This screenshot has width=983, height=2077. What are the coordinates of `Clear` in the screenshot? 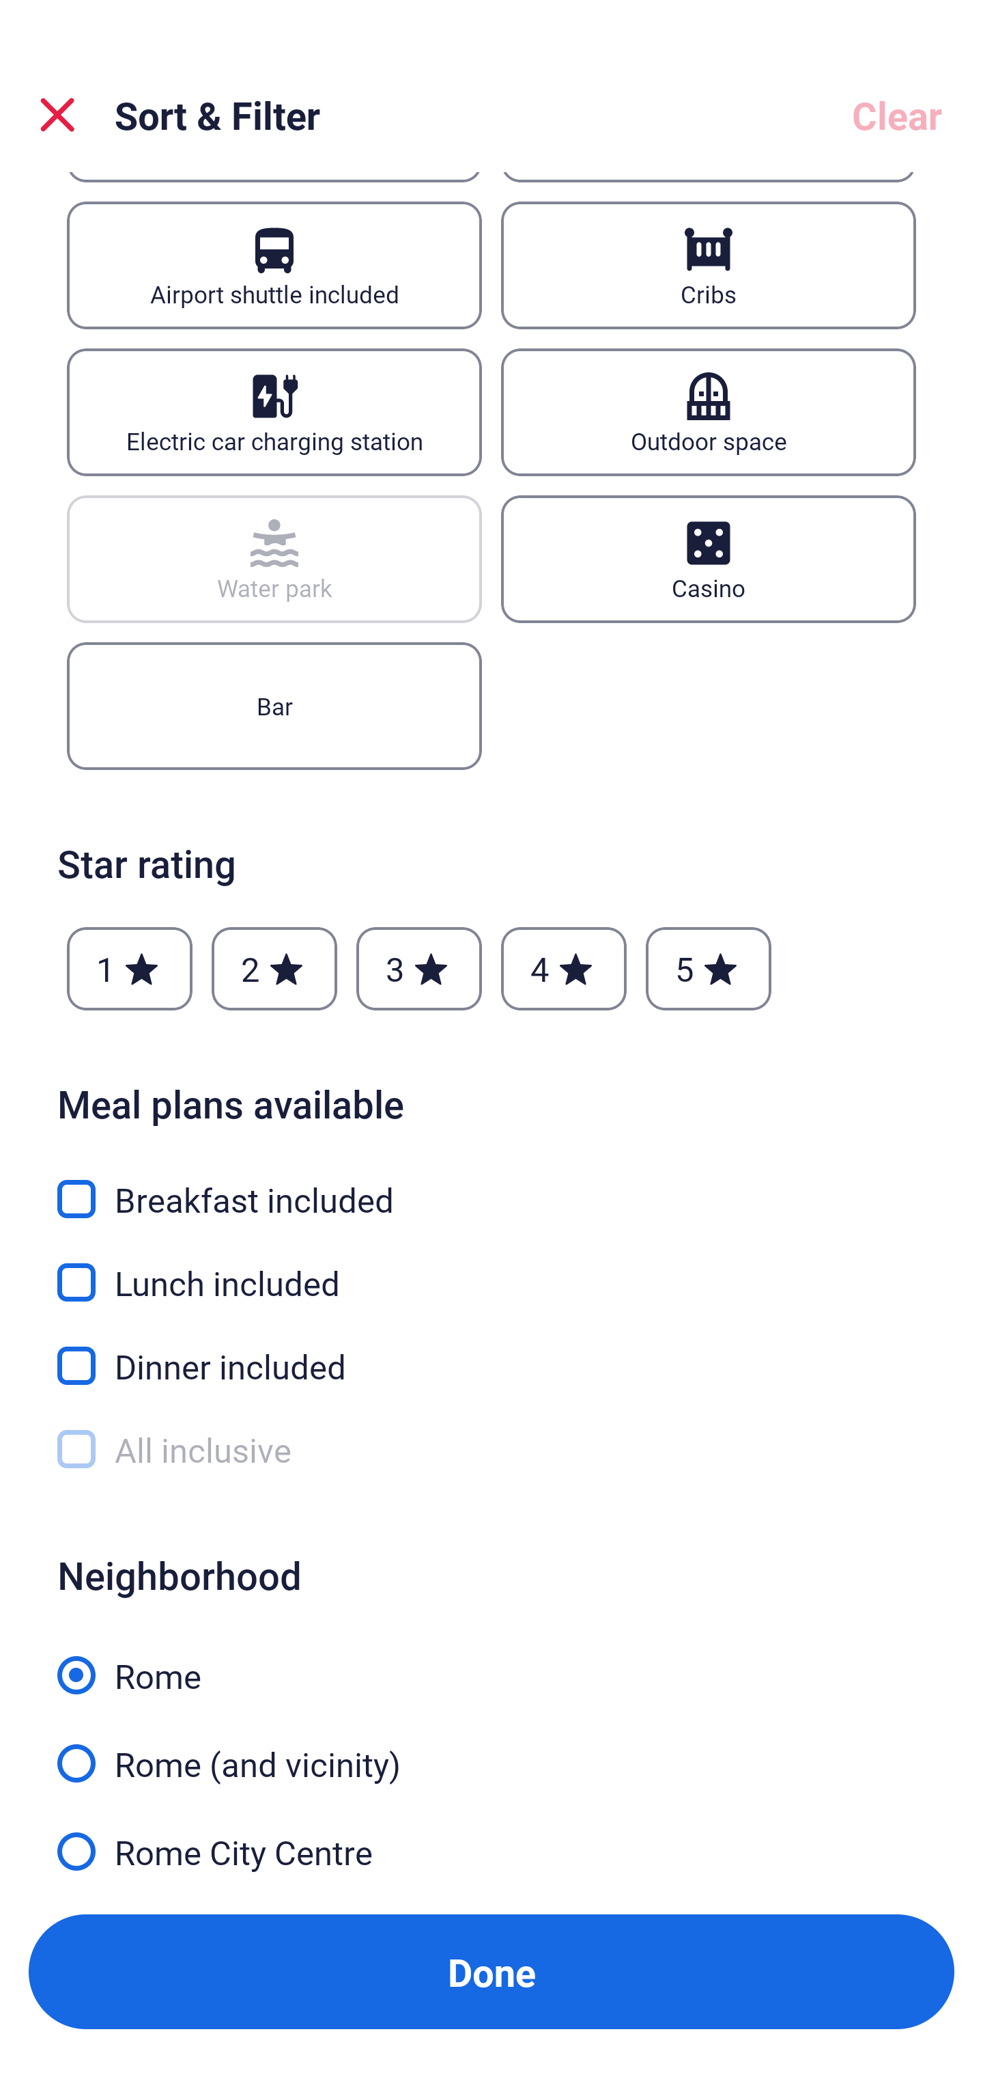 It's located at (897, 115).